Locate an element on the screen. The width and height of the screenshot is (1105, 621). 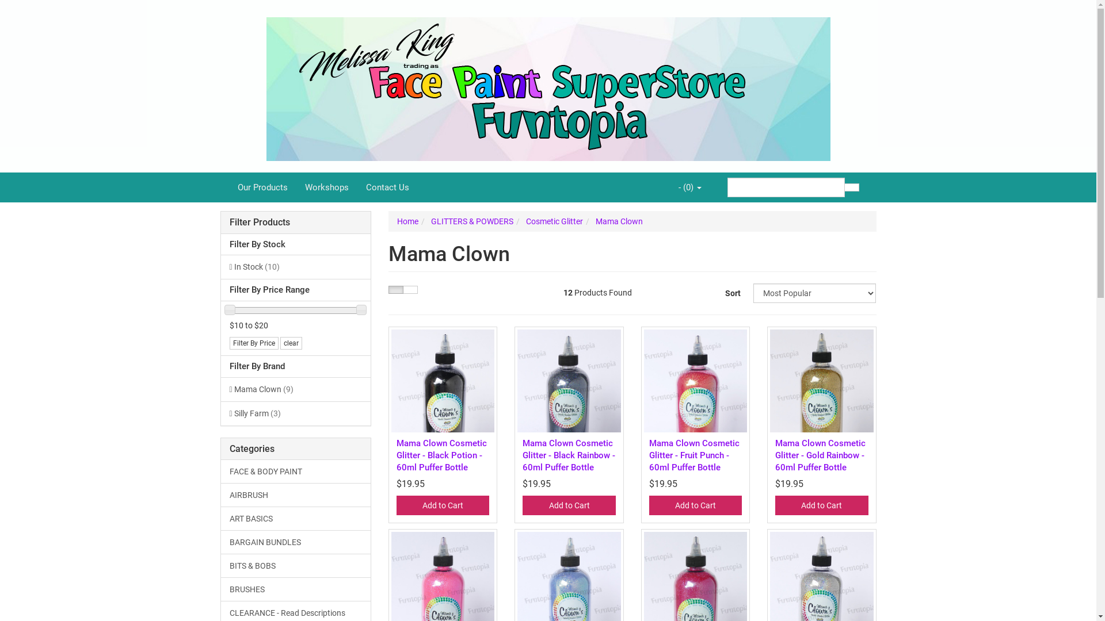
Mama Clown (9) is located at coordinates (296, 389).